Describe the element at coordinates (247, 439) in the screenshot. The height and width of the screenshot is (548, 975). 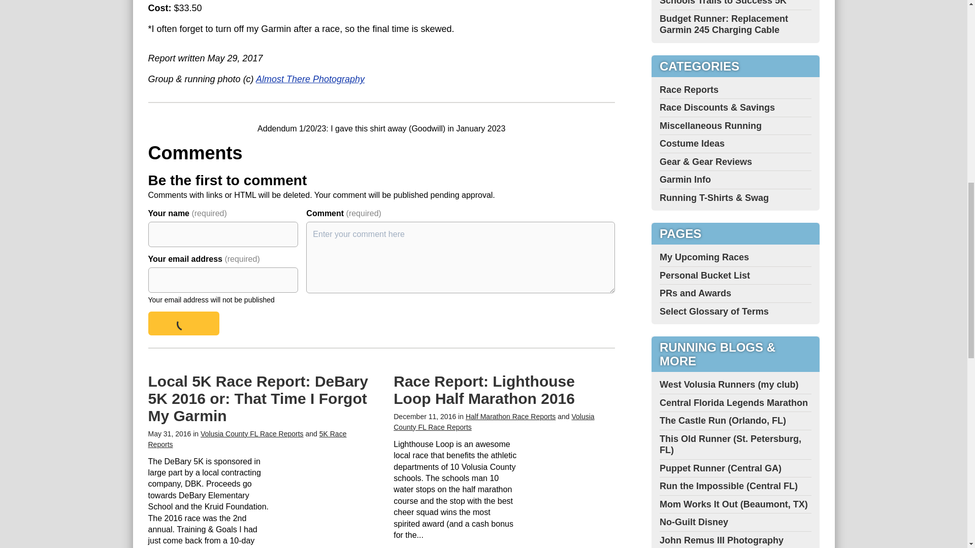
I see `5K Race Reports` at that location.